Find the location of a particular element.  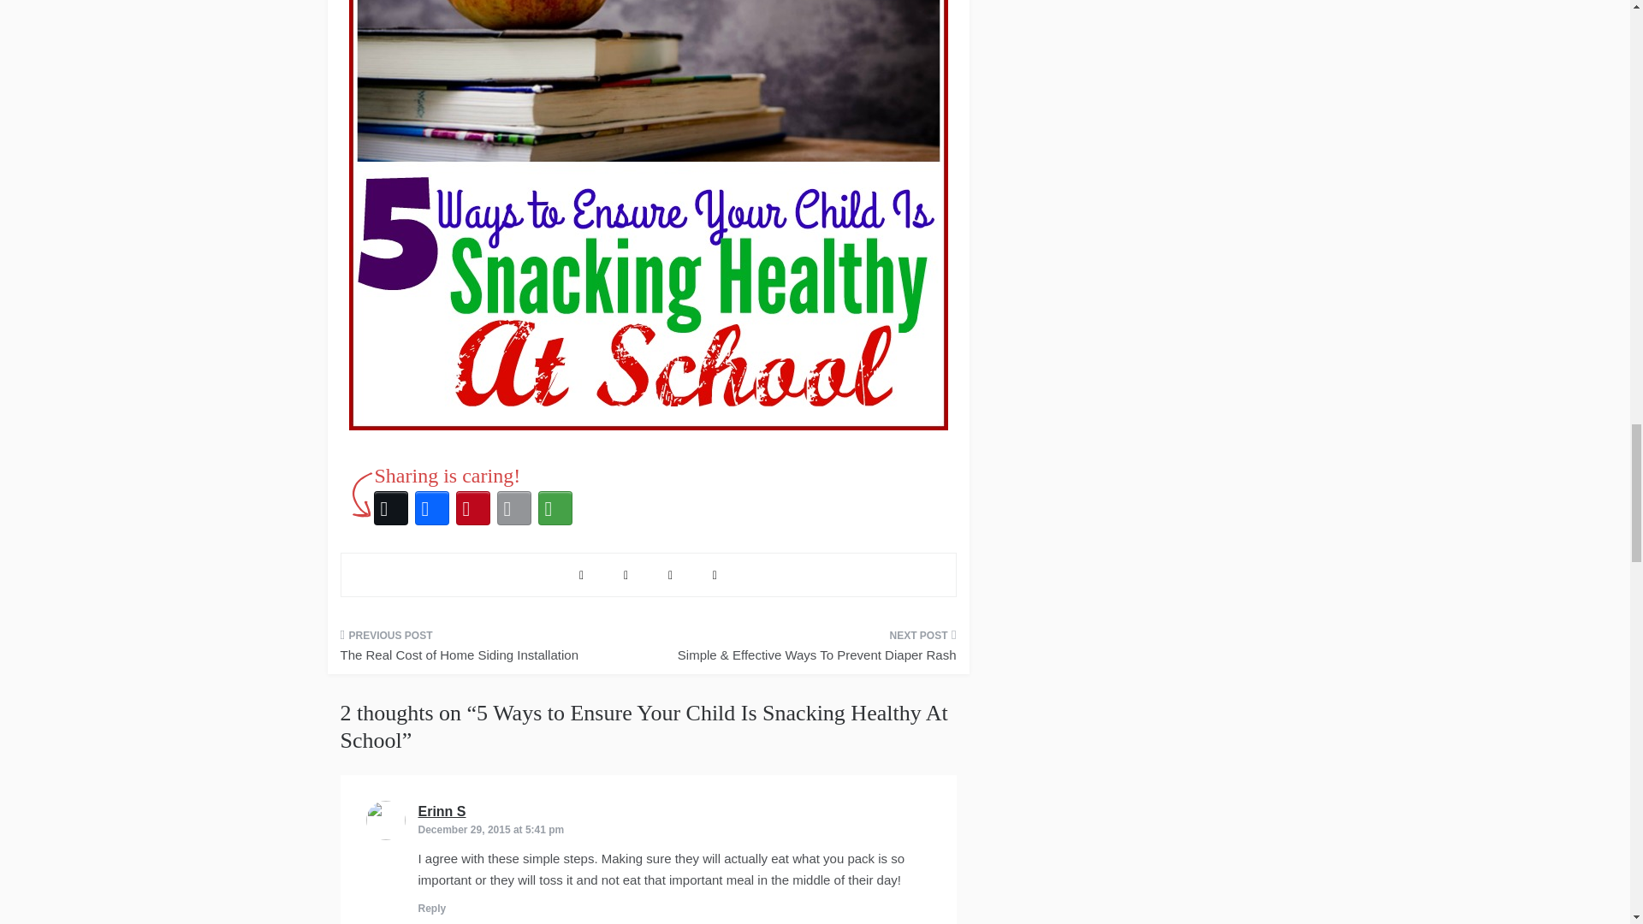

Pinterest is located at coordinates (472, 508).